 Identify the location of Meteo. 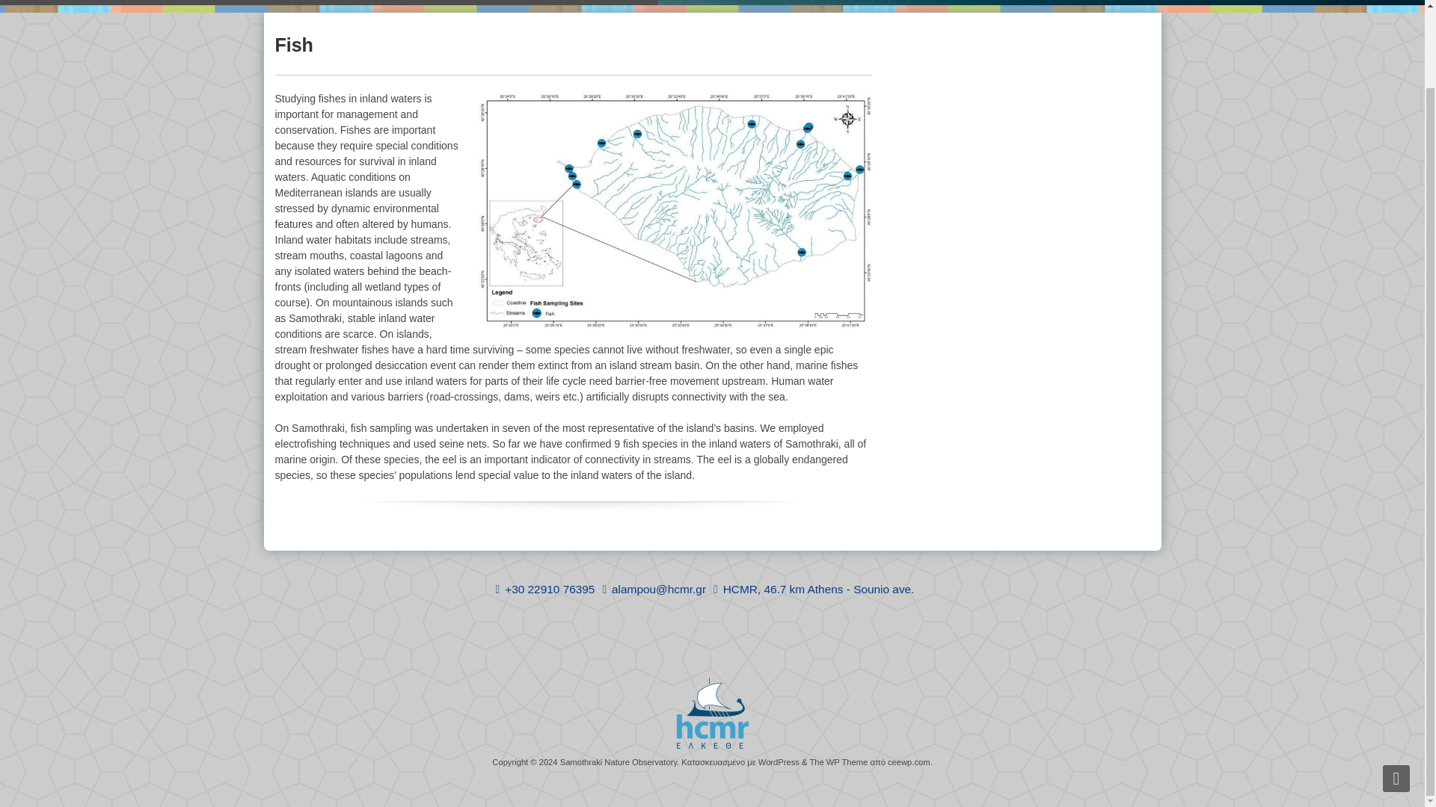
(284, 2).